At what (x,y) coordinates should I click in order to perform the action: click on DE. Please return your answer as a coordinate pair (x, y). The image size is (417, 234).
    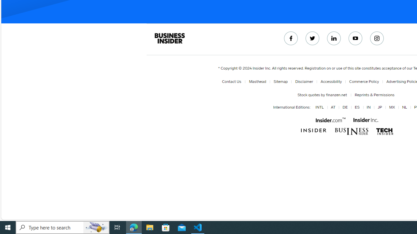
    Looking at the image, I should click on (345, 108).